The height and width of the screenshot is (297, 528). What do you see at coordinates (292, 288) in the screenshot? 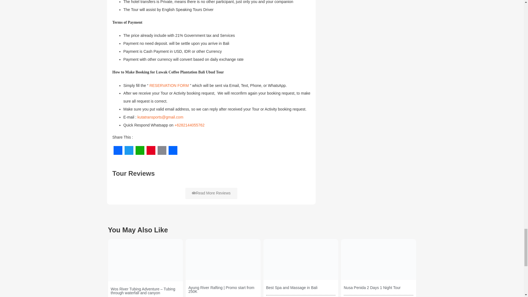
I see `Best Spa and Massage in Bali` at bounding box center [292, 288].